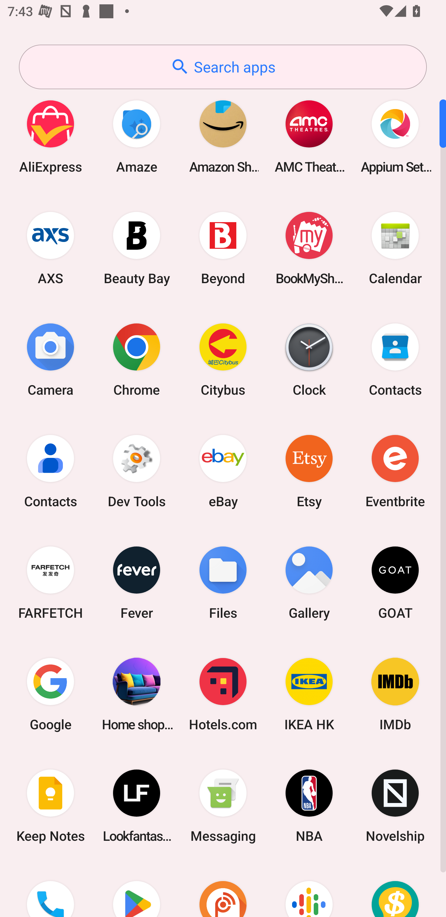 Image resolution: width=446 pixels, height=917 pixels. What do you see at coordinates (223, 359) in the screenshot?
I see `Citybus` at bounding box center [223, 359].